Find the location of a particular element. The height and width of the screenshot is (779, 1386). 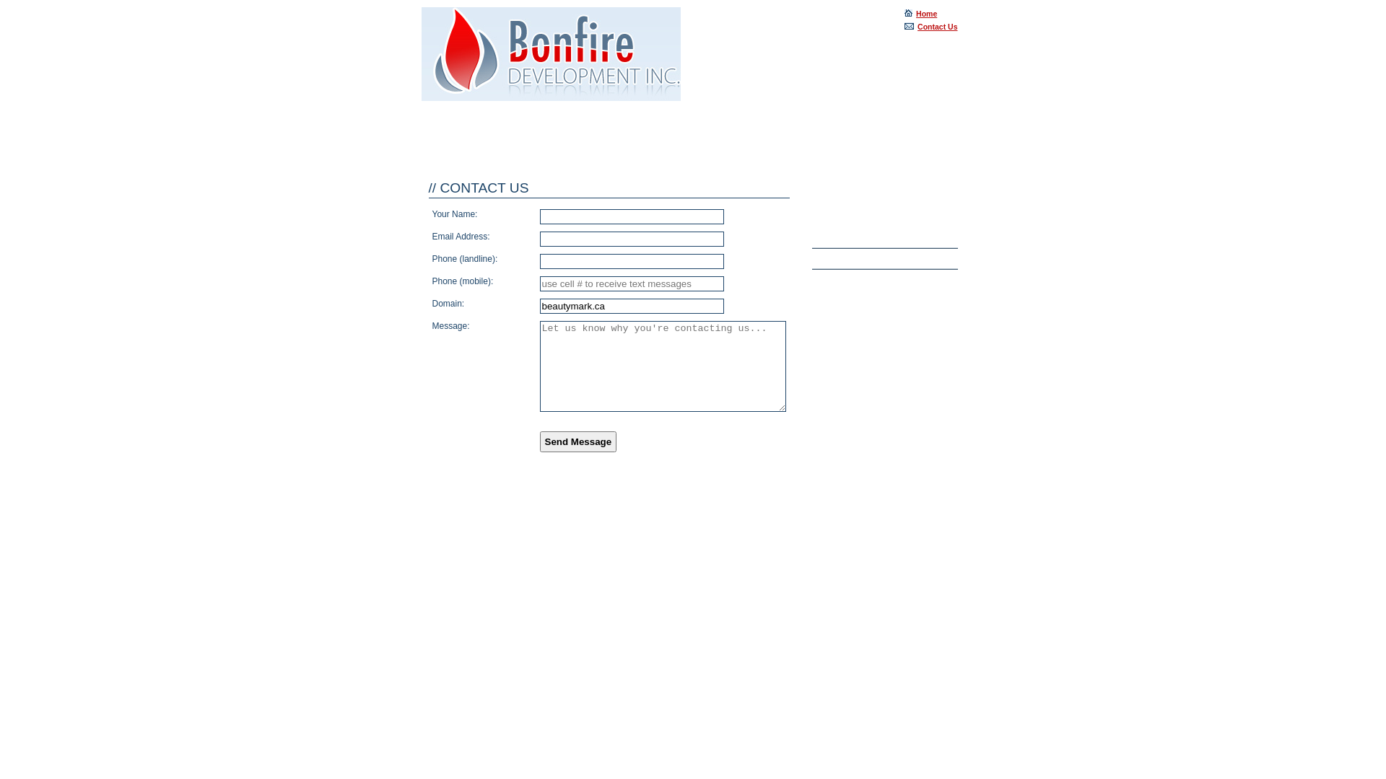

Home is located at coordinates (552, 55).